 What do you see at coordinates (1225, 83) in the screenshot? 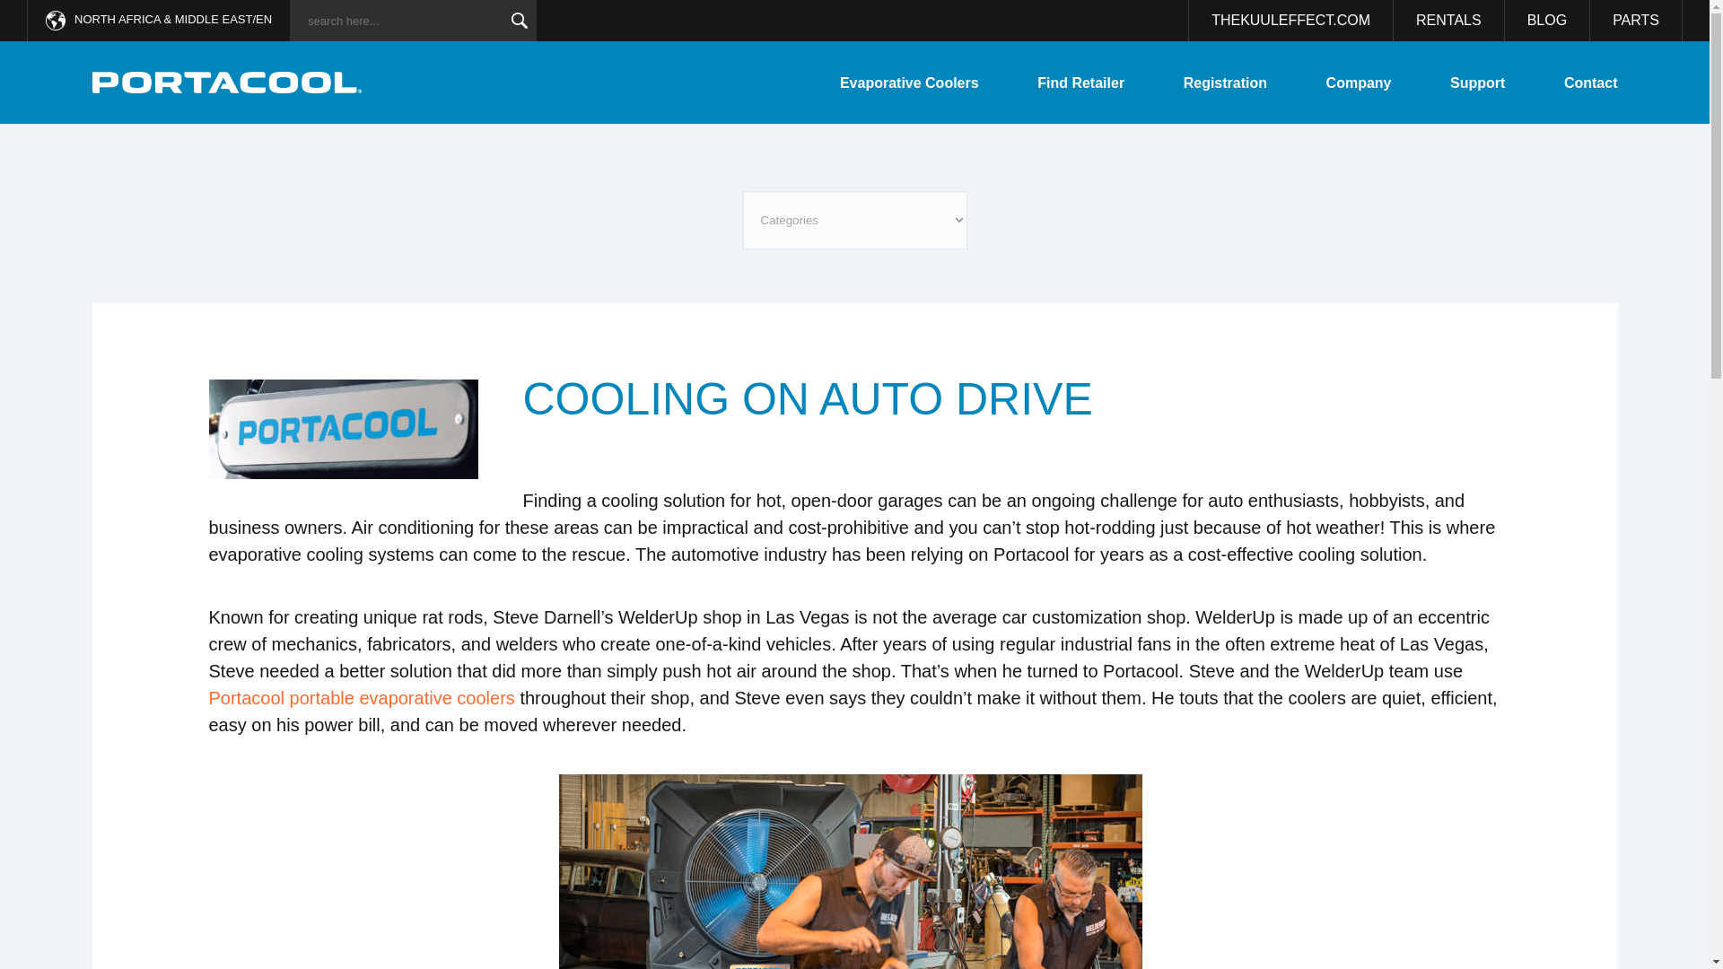
I see `Registration` at bounding box center [1225, 83].